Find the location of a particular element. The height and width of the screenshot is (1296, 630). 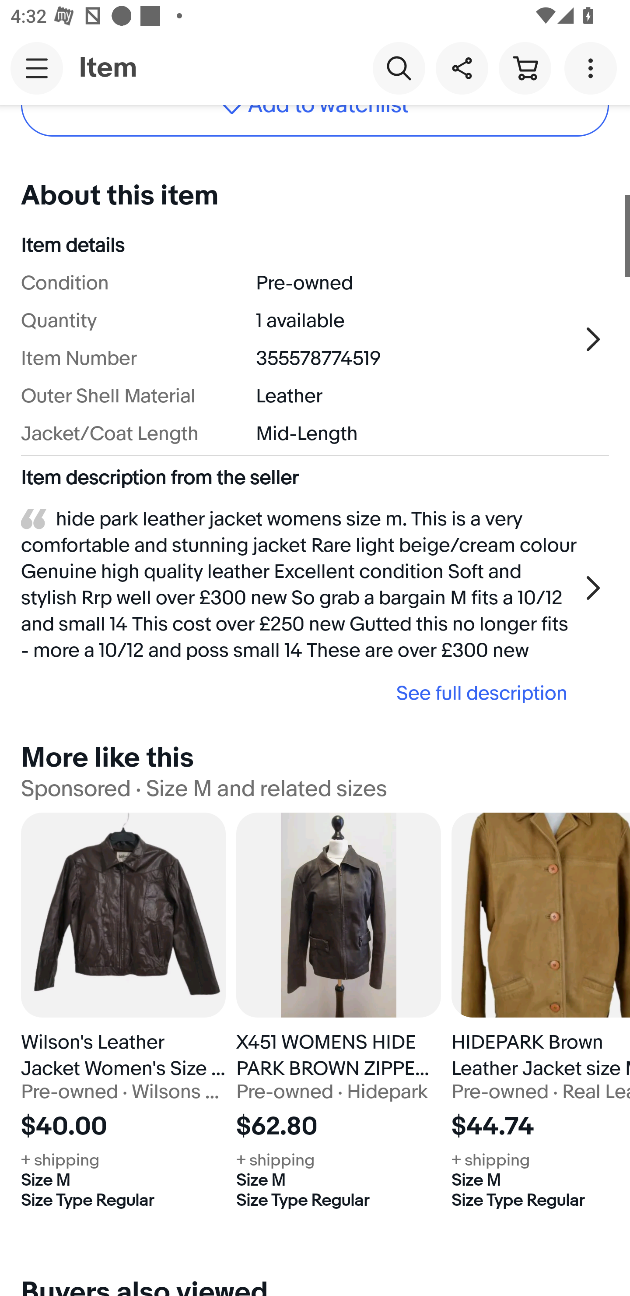

Search is located at coordinates (399, 67).